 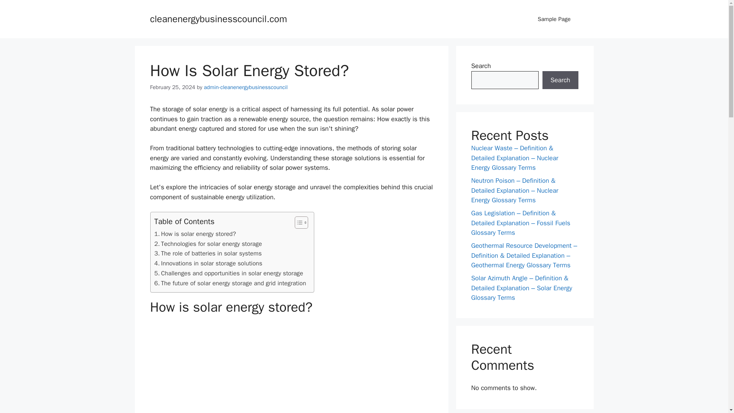 What do you see at coordinates (560, 80) in the screenshot?
I see `Search` at bounding box center [560, 80].